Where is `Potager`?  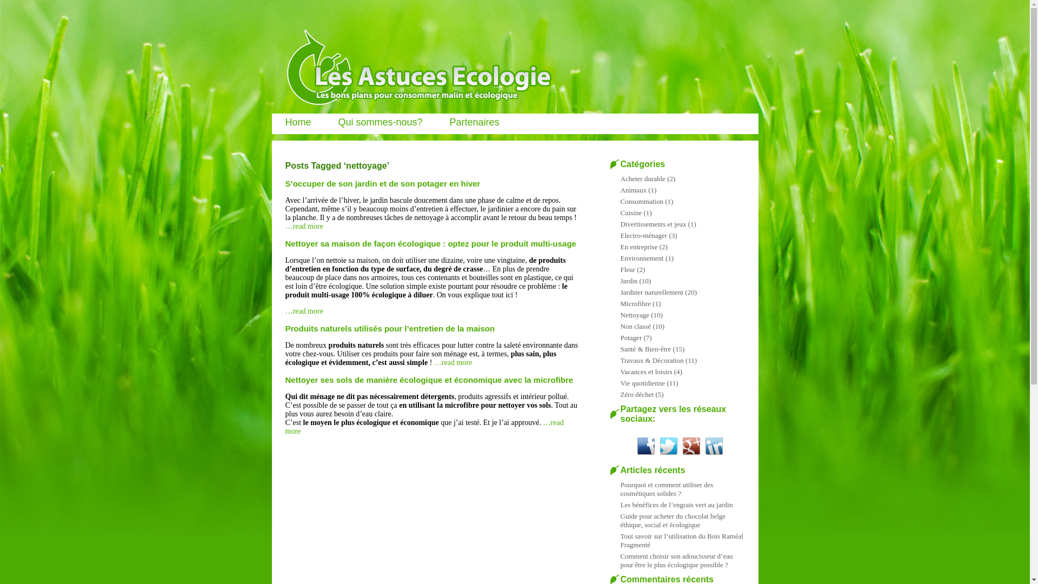 Potager is located at coordinates (631, 337).